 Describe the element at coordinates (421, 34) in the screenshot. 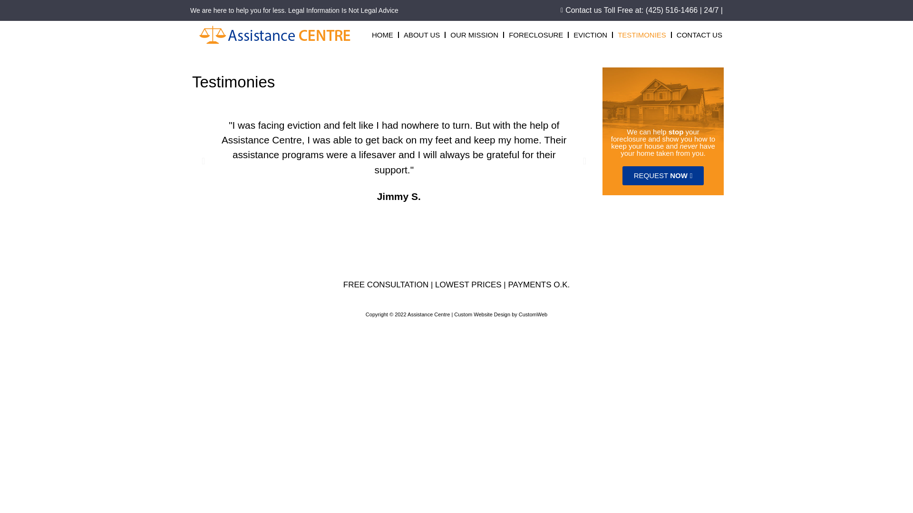

I see `ABOUT US` at that location.